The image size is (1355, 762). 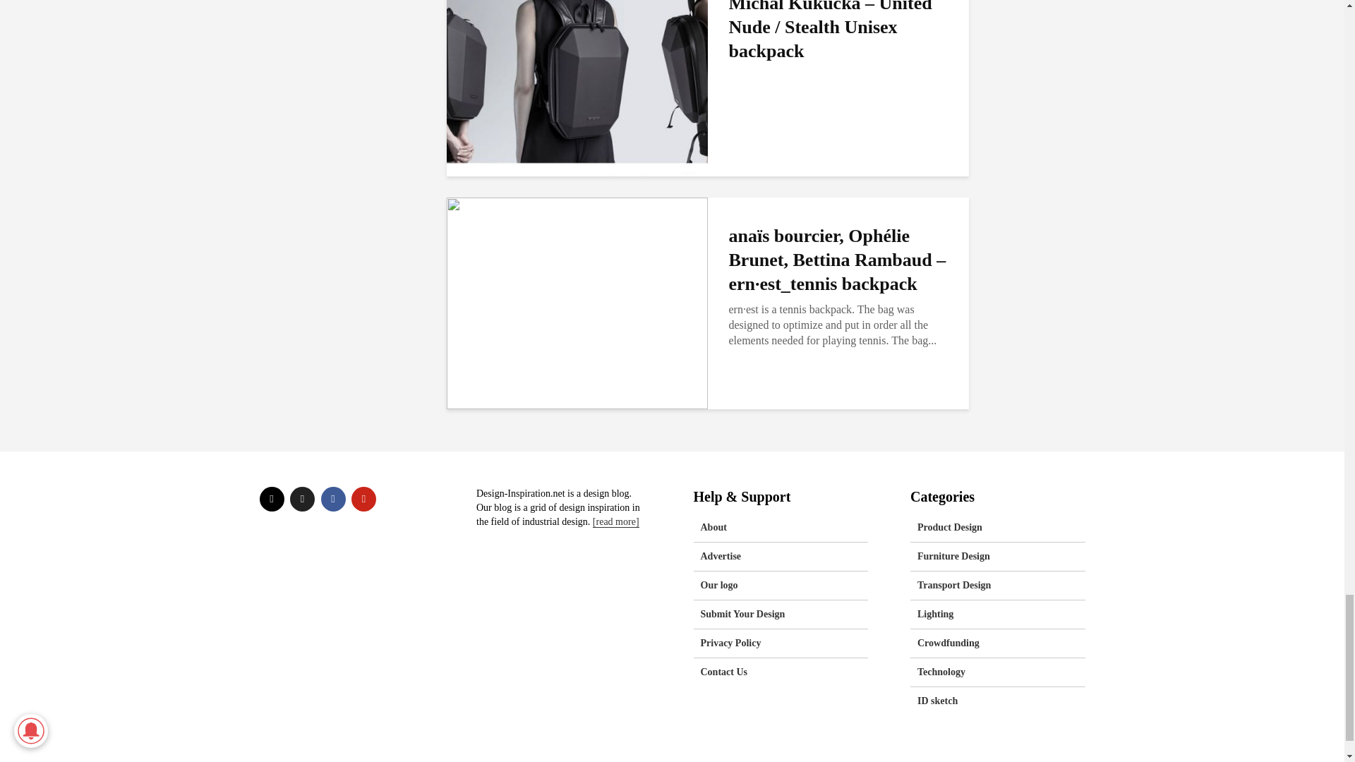 What do you see at coordinates (272, 499) in the screenshot?
I see `Instagram` at bounding box center [272, 499].